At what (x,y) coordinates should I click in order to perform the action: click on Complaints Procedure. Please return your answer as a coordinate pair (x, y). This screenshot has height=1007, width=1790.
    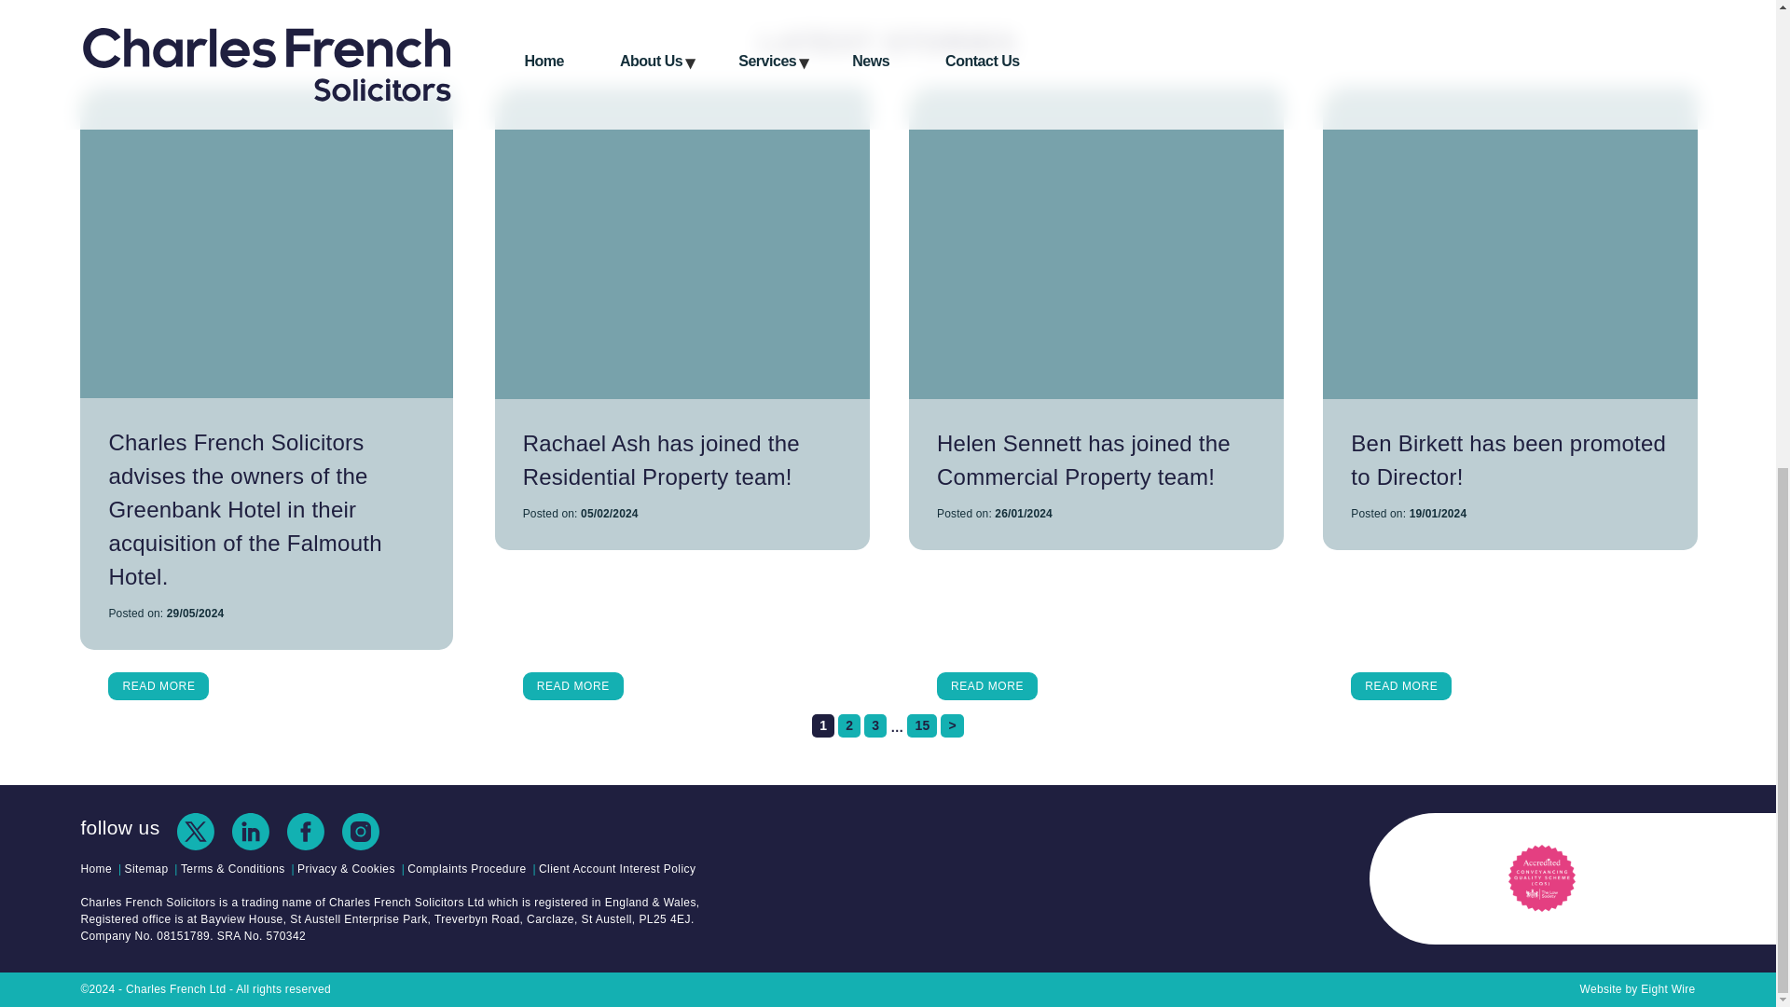
    Looking at the image, I should click on (466, 869).